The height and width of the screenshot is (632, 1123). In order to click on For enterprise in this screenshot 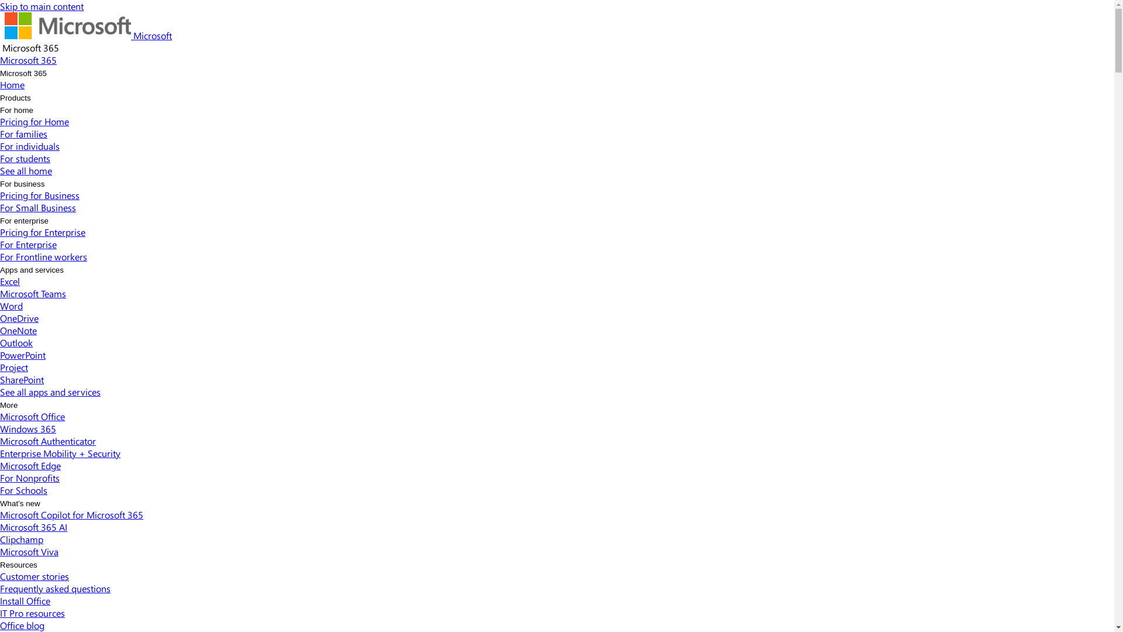, I will do `click(25, 221)`.